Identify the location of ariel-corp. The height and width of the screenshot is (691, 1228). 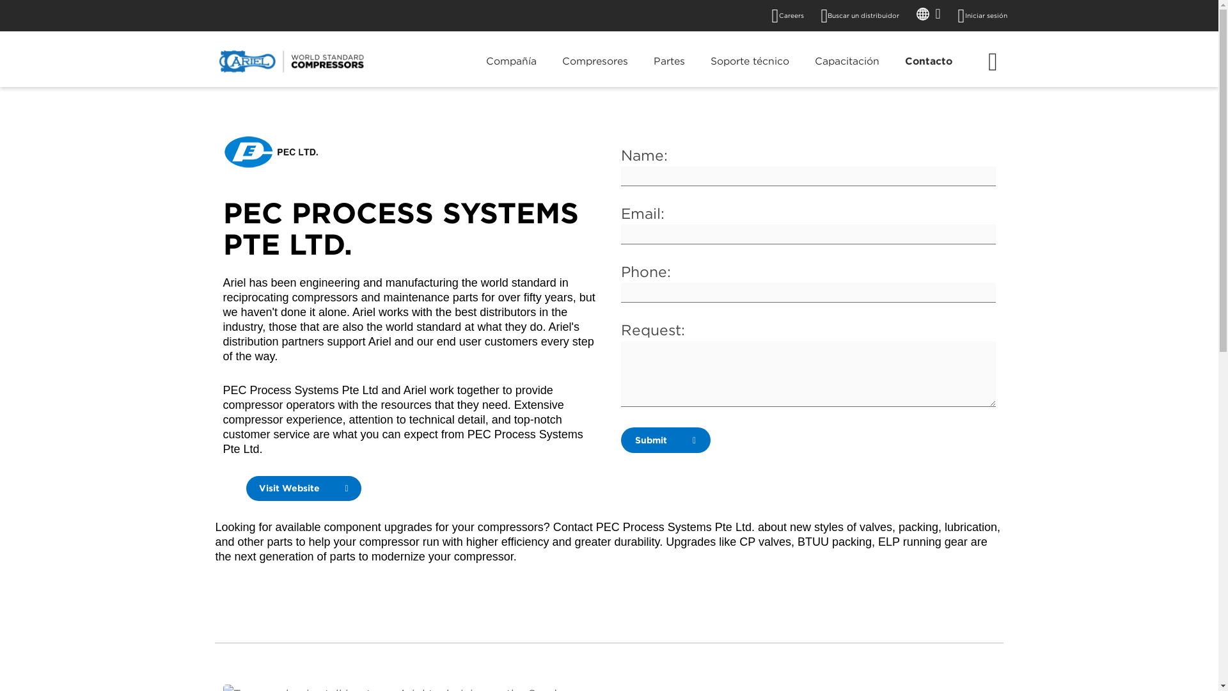
(290, 61).